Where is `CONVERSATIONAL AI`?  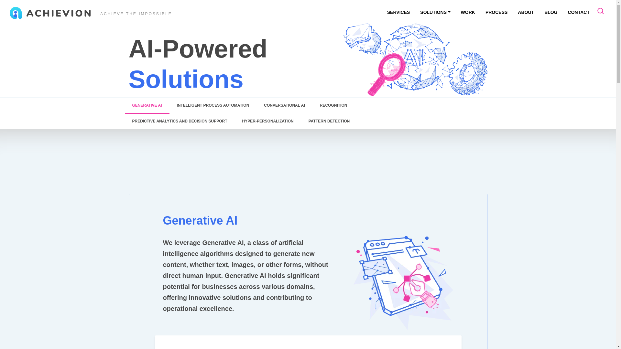 CONVERSATIONAL AI is located at coordinates (284, 106).